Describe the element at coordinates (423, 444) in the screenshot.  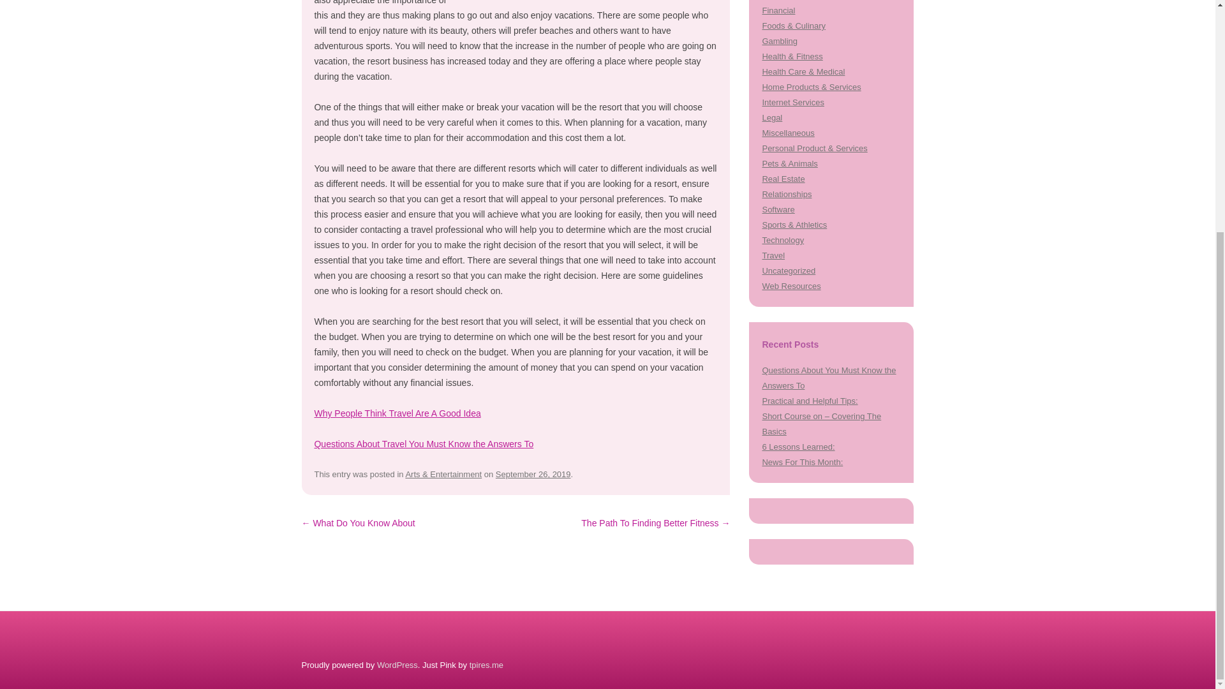
I see `Questions About Travel You Must Know the Answers To` at that location.